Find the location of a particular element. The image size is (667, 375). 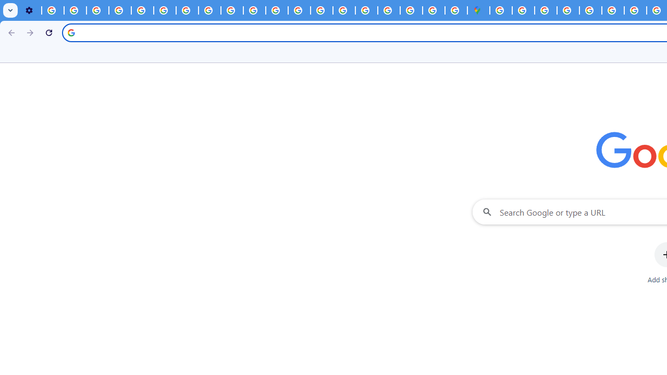

https://scholar.google.com/ is located at coordinates (276, 10).